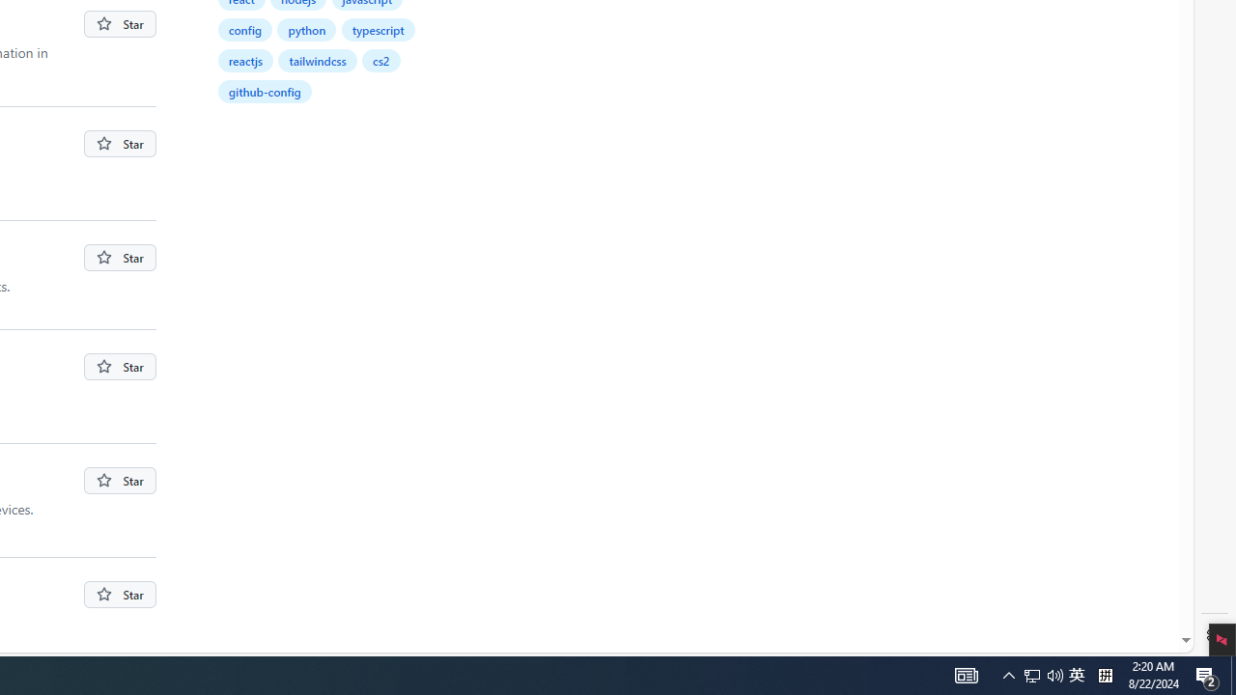 This screenshot has width=1236, height=695. Describe the element at coordinates (307, 29) in the screenshot. I see `python` at that location.